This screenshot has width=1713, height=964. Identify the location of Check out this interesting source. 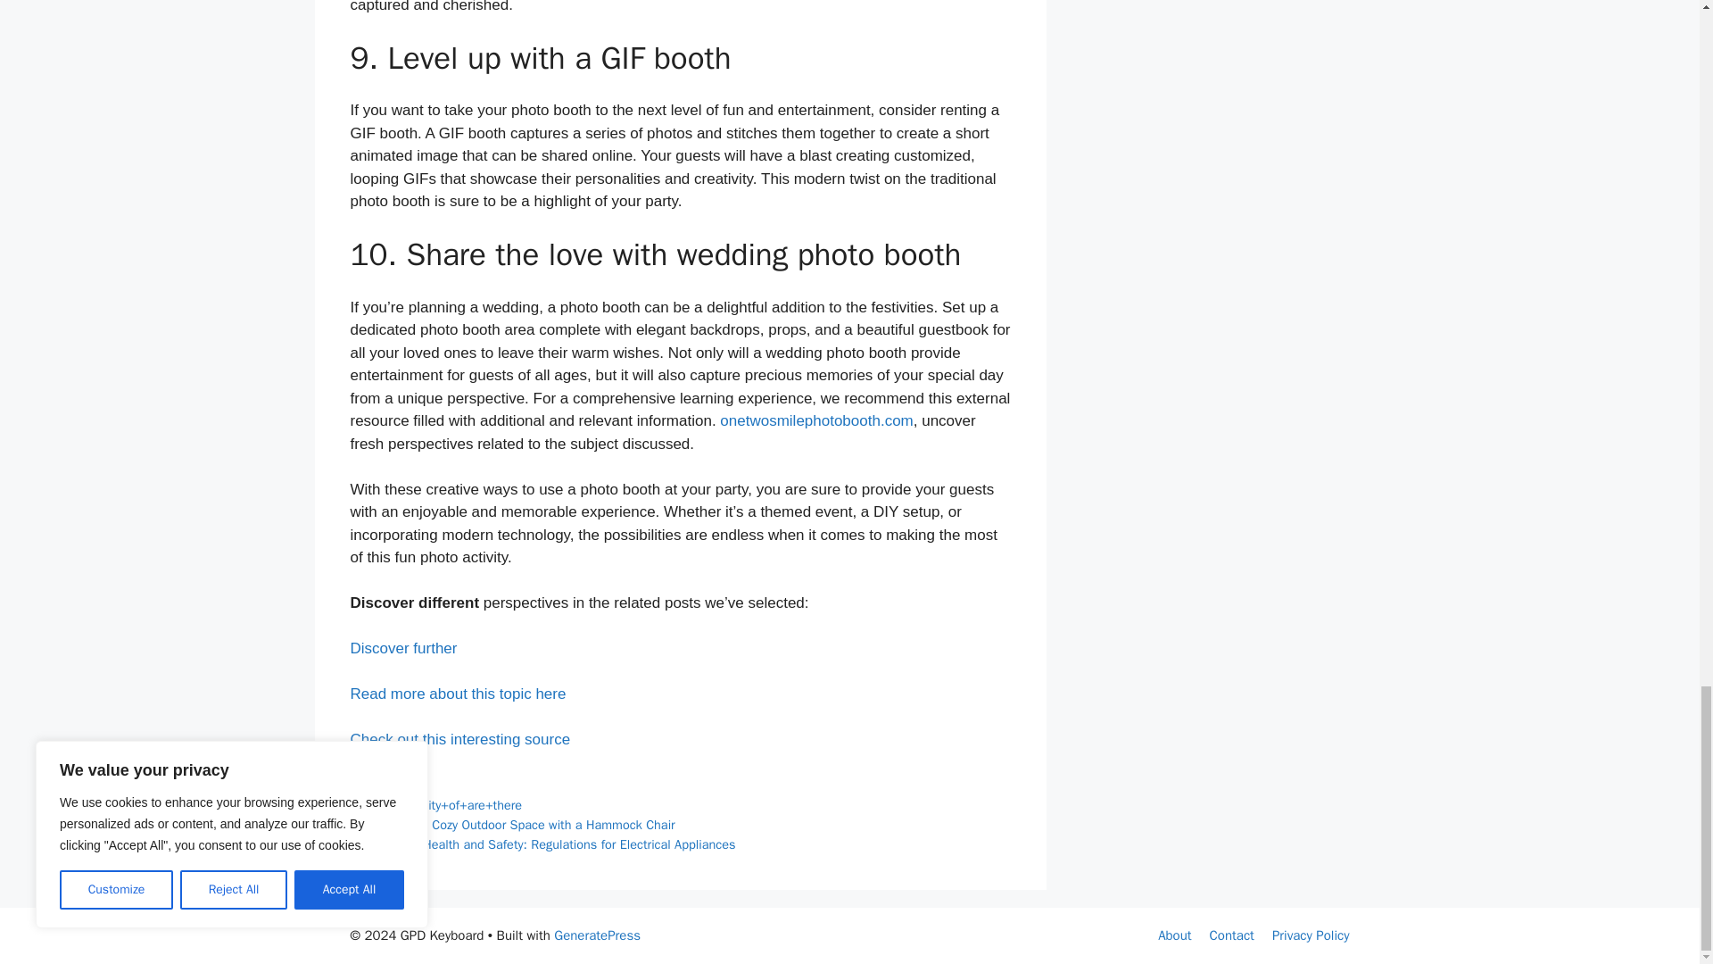
(459, 739).